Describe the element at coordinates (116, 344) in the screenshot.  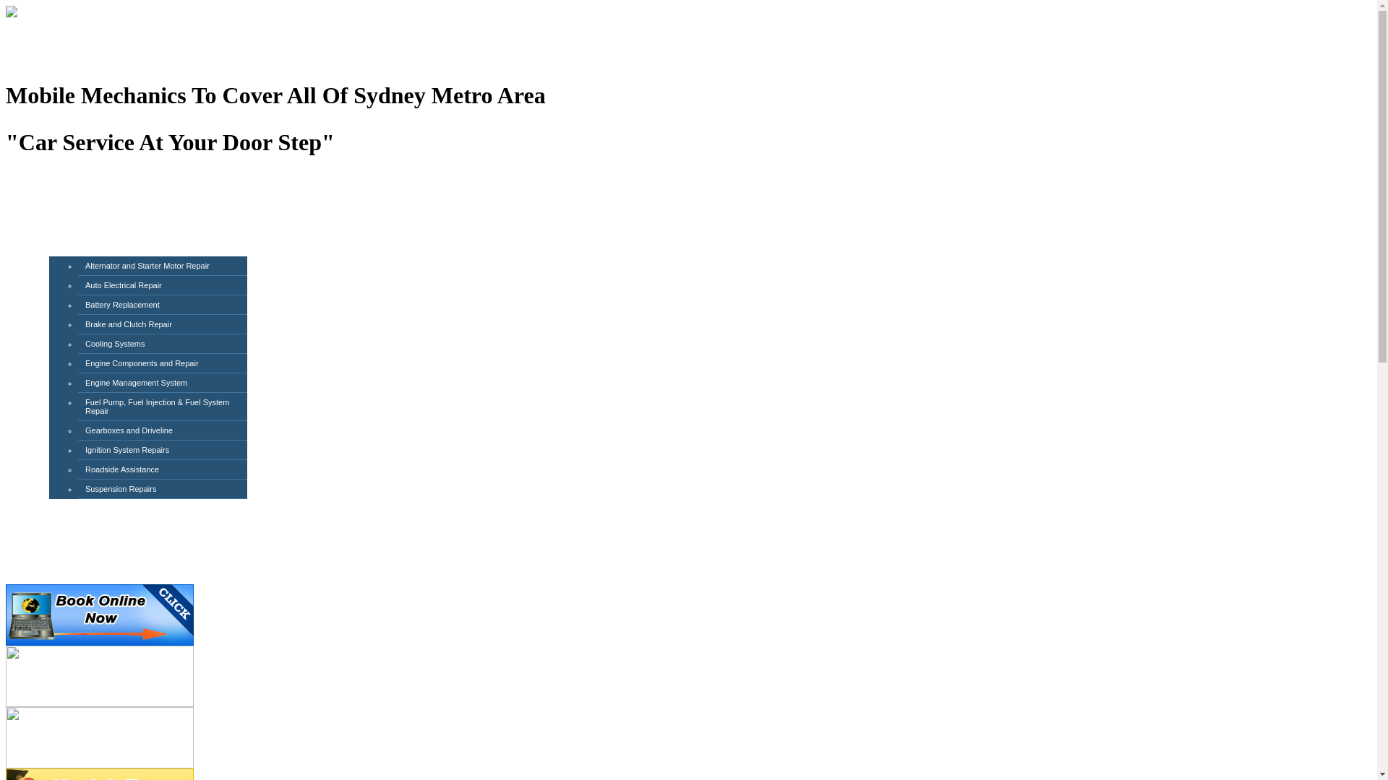
I see `Cooling Systems` at that location.